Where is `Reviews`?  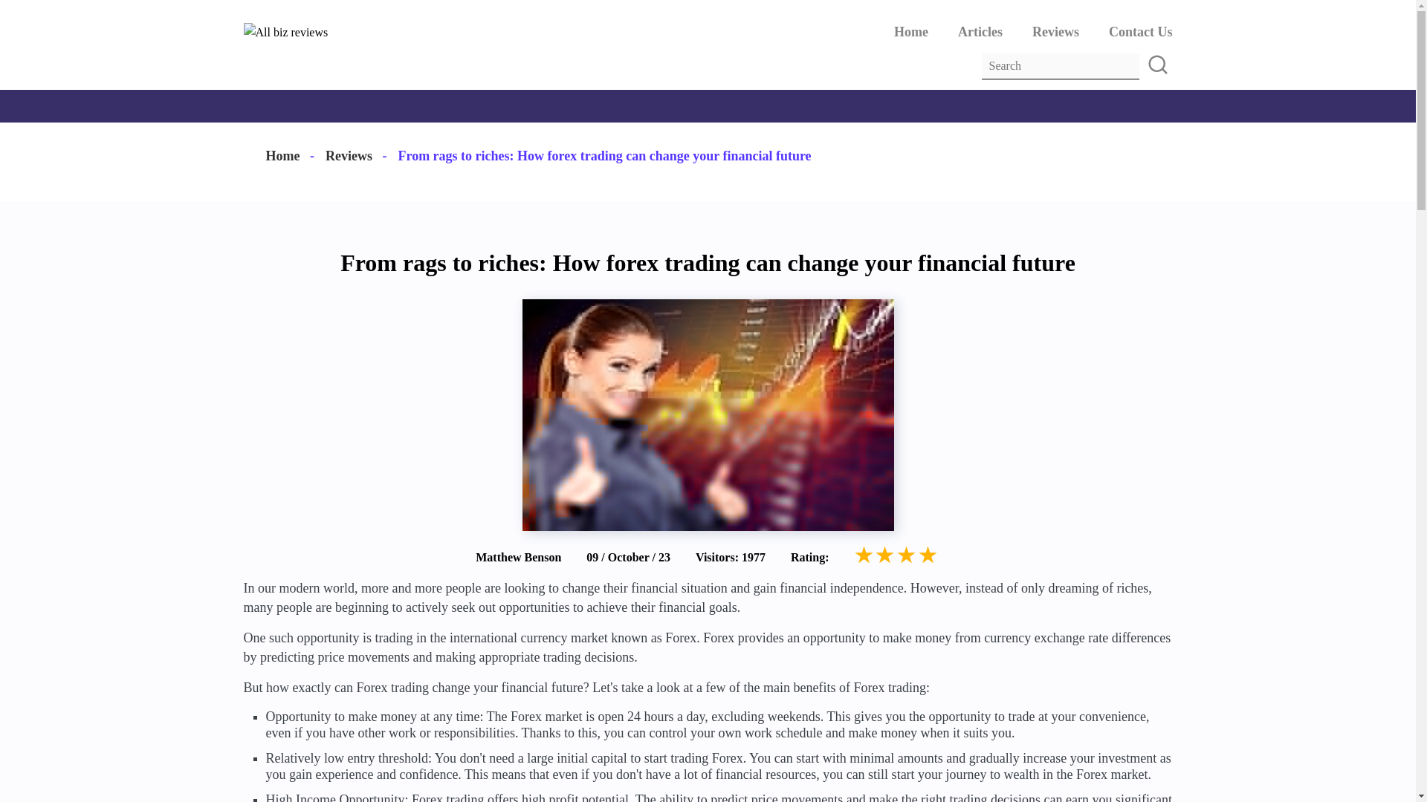 Reviews is located at coordinates (1055, 31).